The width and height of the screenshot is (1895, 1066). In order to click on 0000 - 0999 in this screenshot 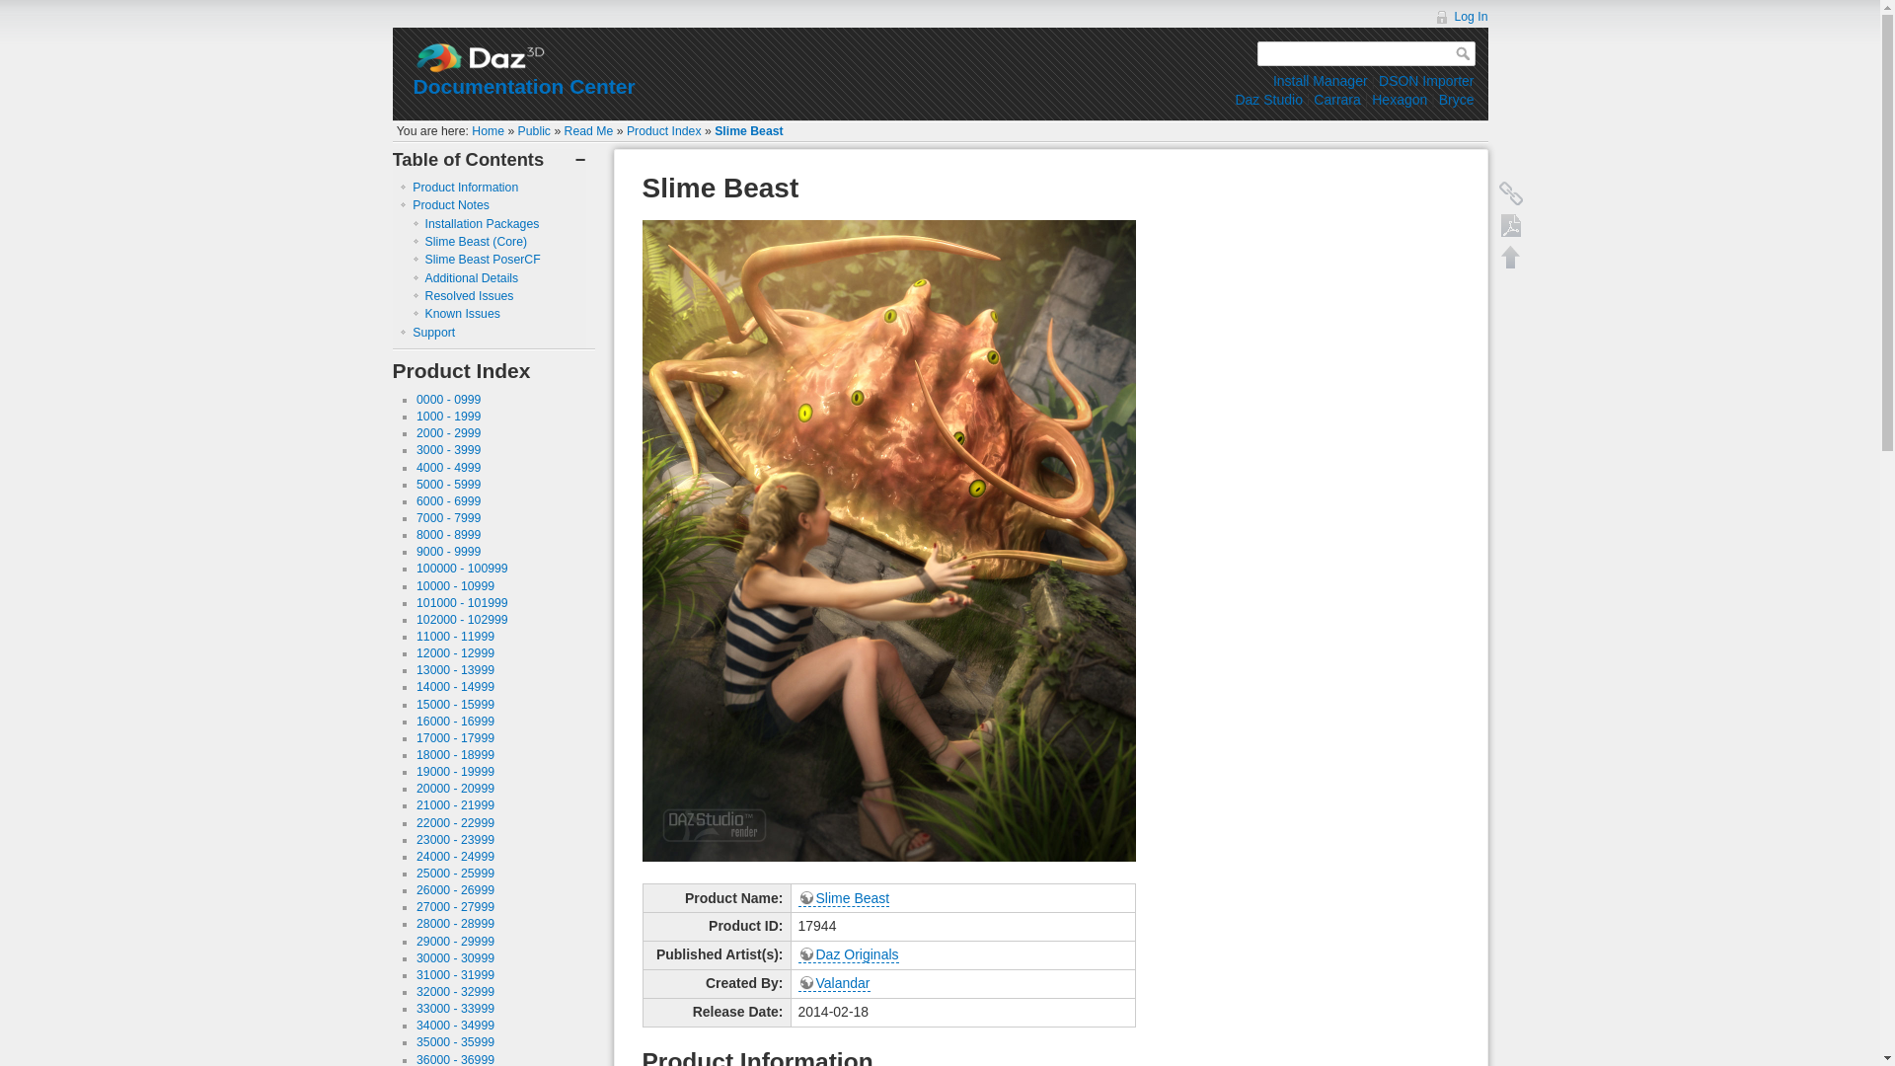, I will do `click(448, 399)`.